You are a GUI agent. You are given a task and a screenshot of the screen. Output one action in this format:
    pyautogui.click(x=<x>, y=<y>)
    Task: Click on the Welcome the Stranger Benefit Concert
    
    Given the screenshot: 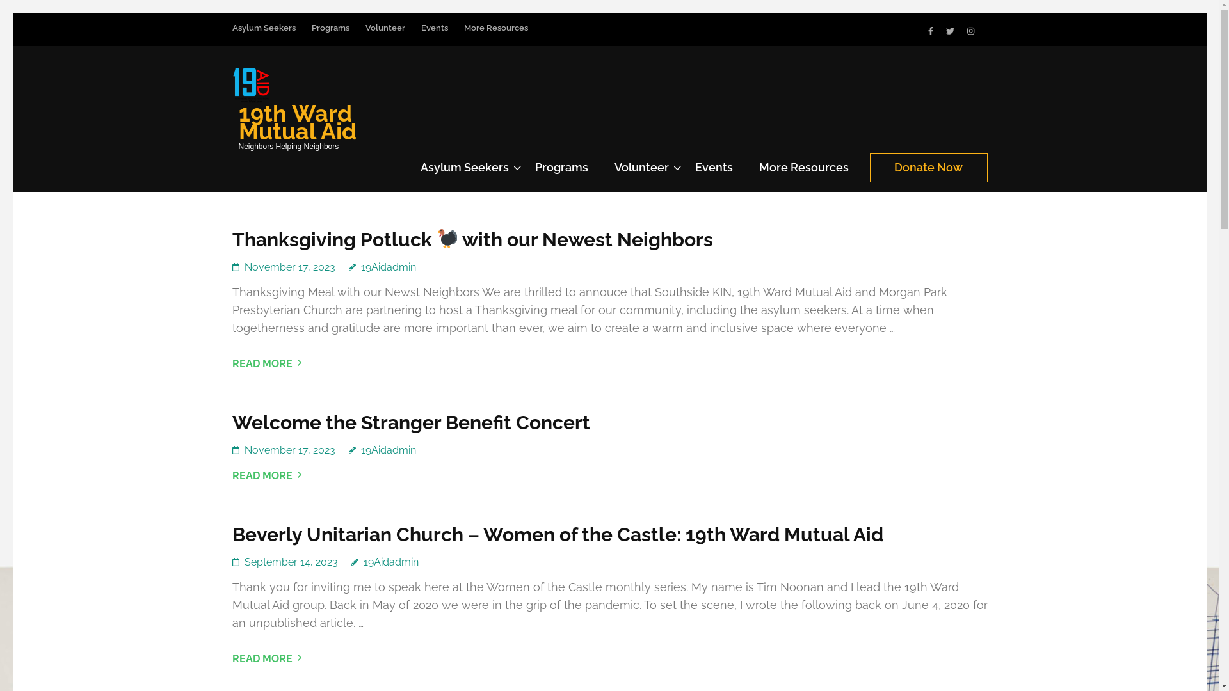 What is the action you would take?
    pyautogui.click(x=411, y=422)
    